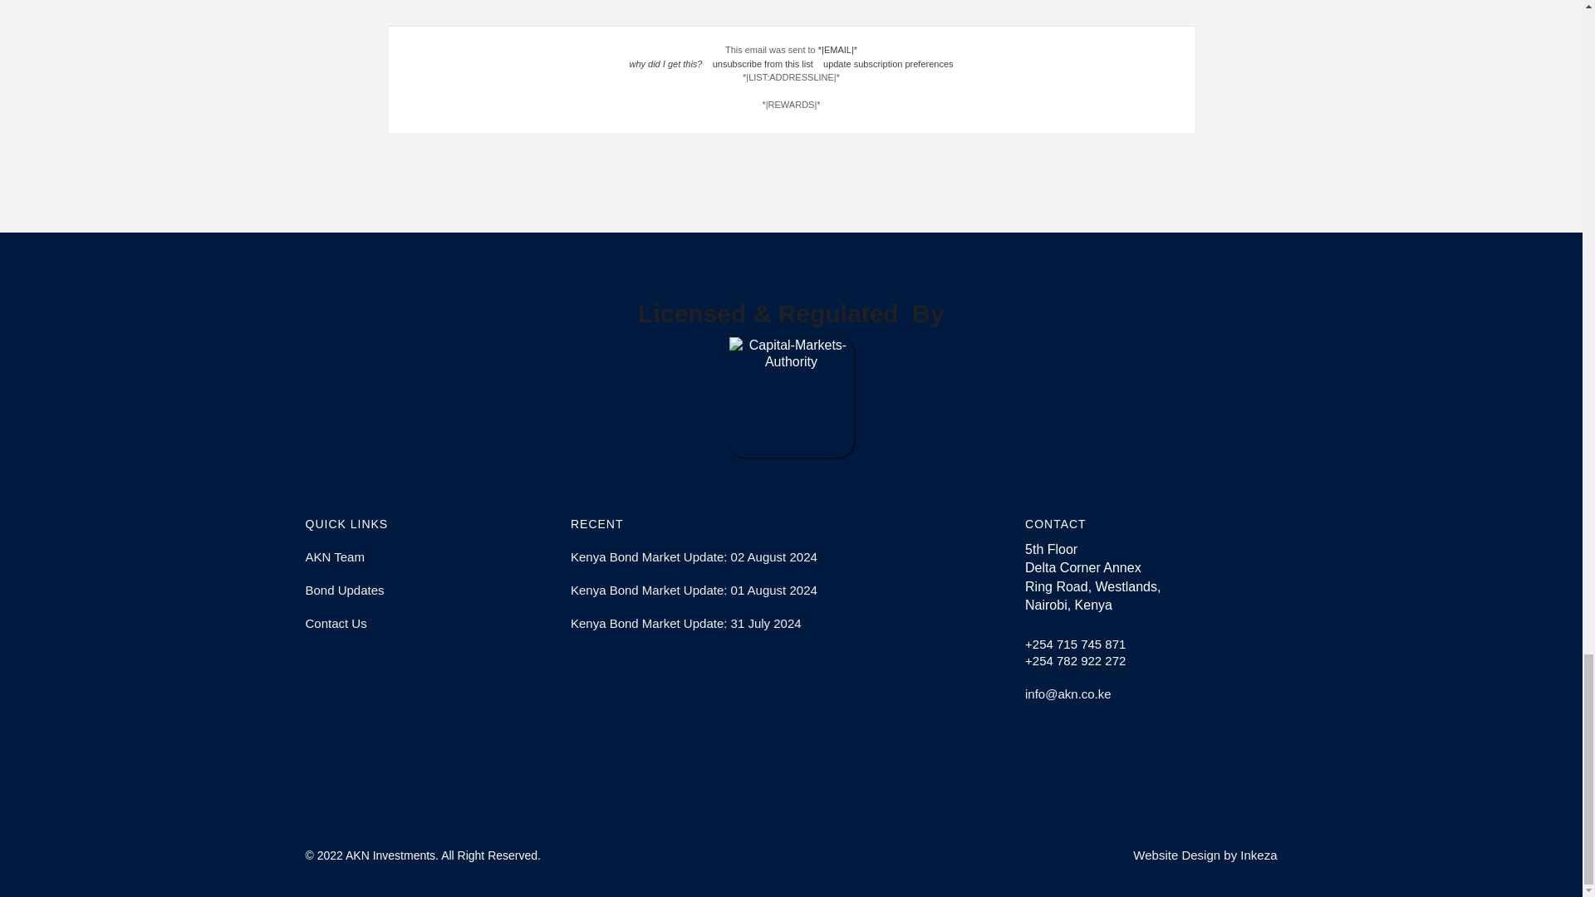  I want to click on unsubscribe from this list, so click(763, 64).